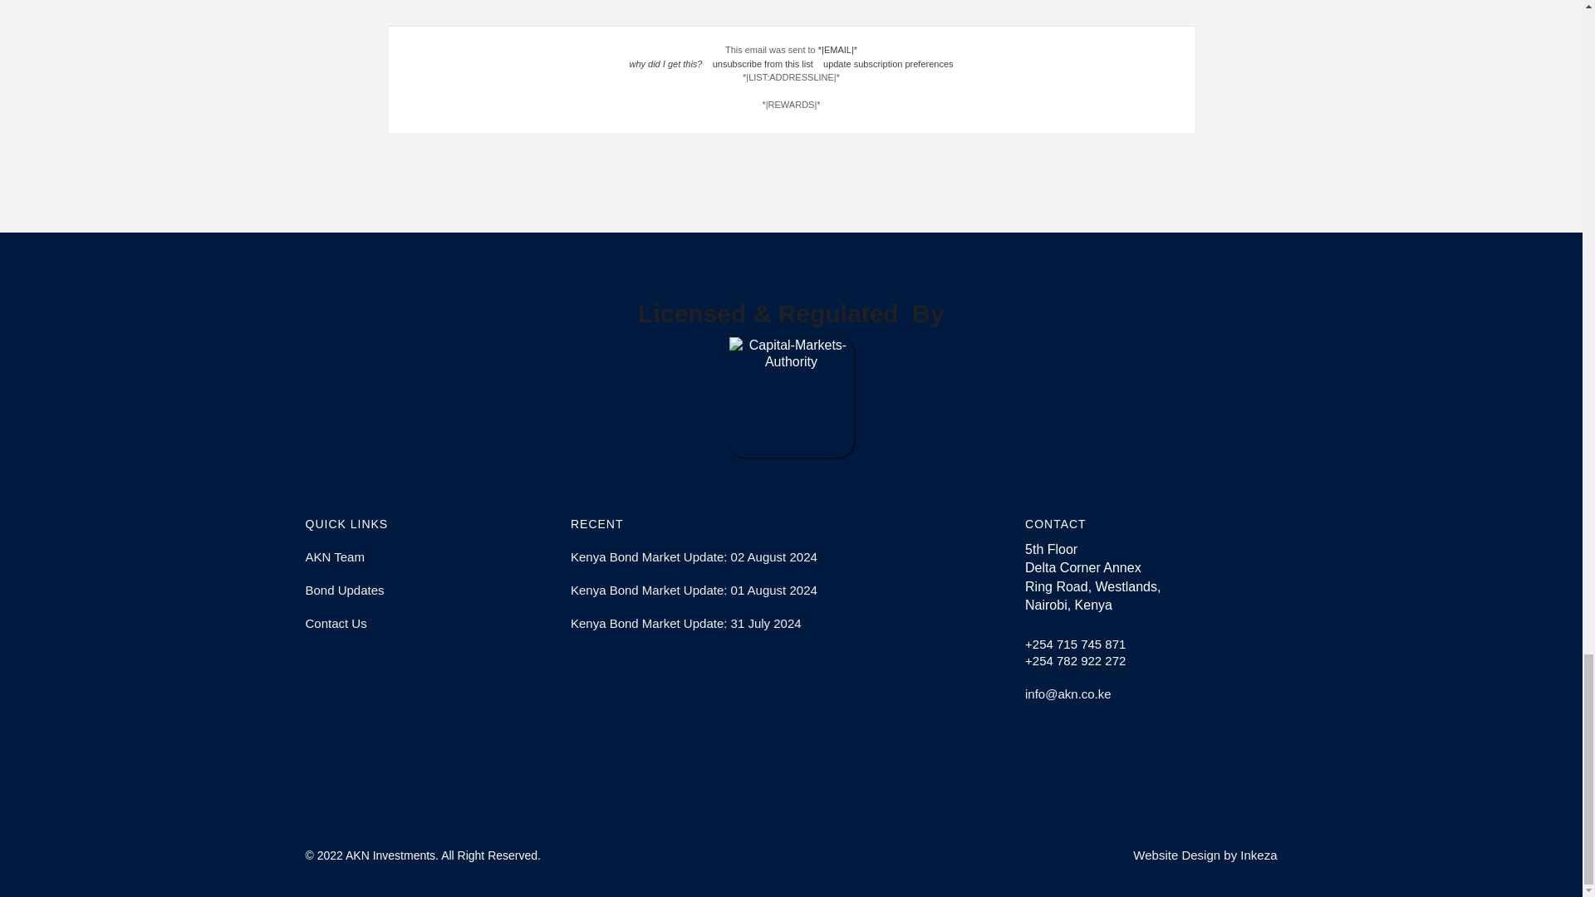  I want to click on unsubscribe from this list, so click(763, 64).